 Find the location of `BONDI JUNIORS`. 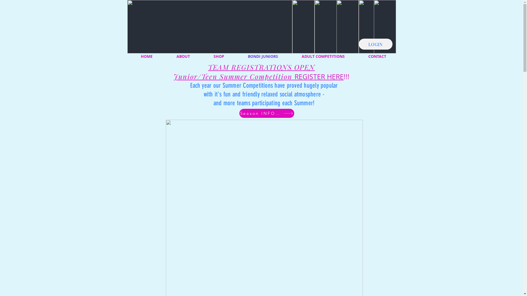

BONDI JUNIORS is located at coordinates (263, 56).